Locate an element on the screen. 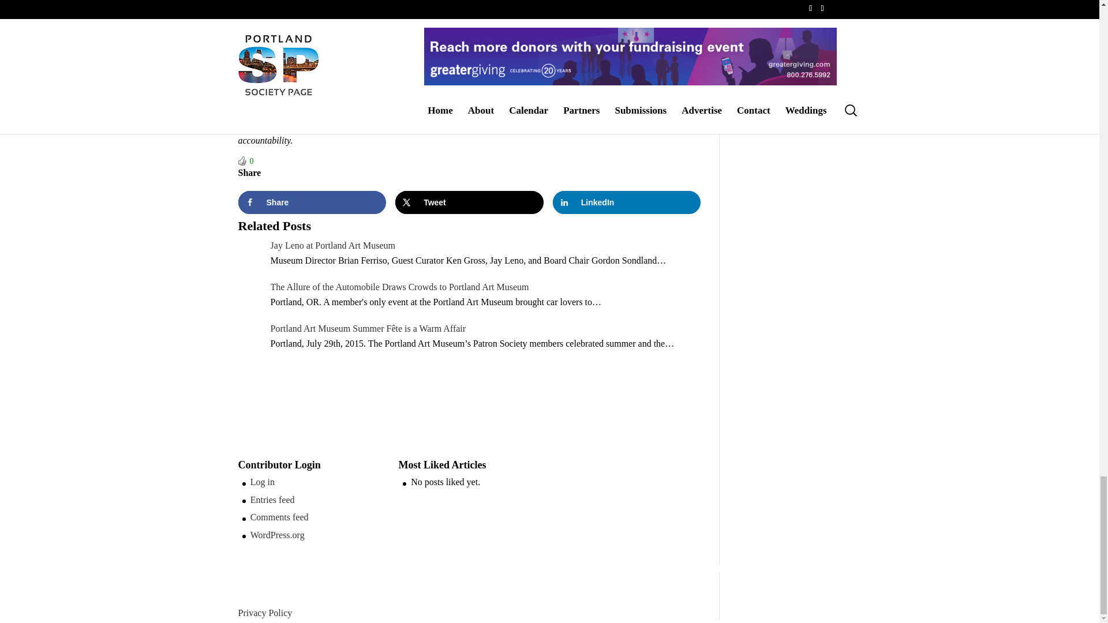 The height and width of the screenshot is (623, 1108). Share on Facebook is located at coordinates (312, 202).